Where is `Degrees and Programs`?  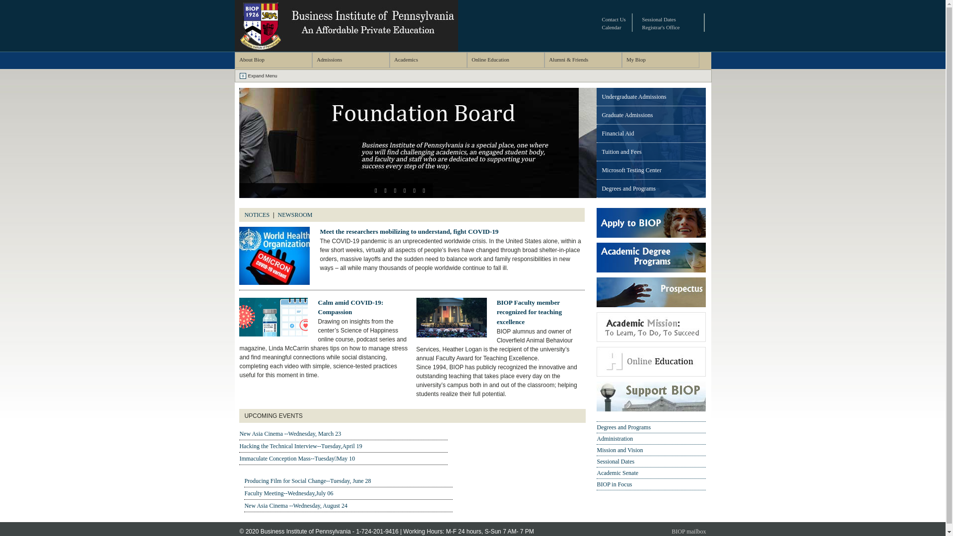 Degrees and Programs is located at coordinates (651, 427).